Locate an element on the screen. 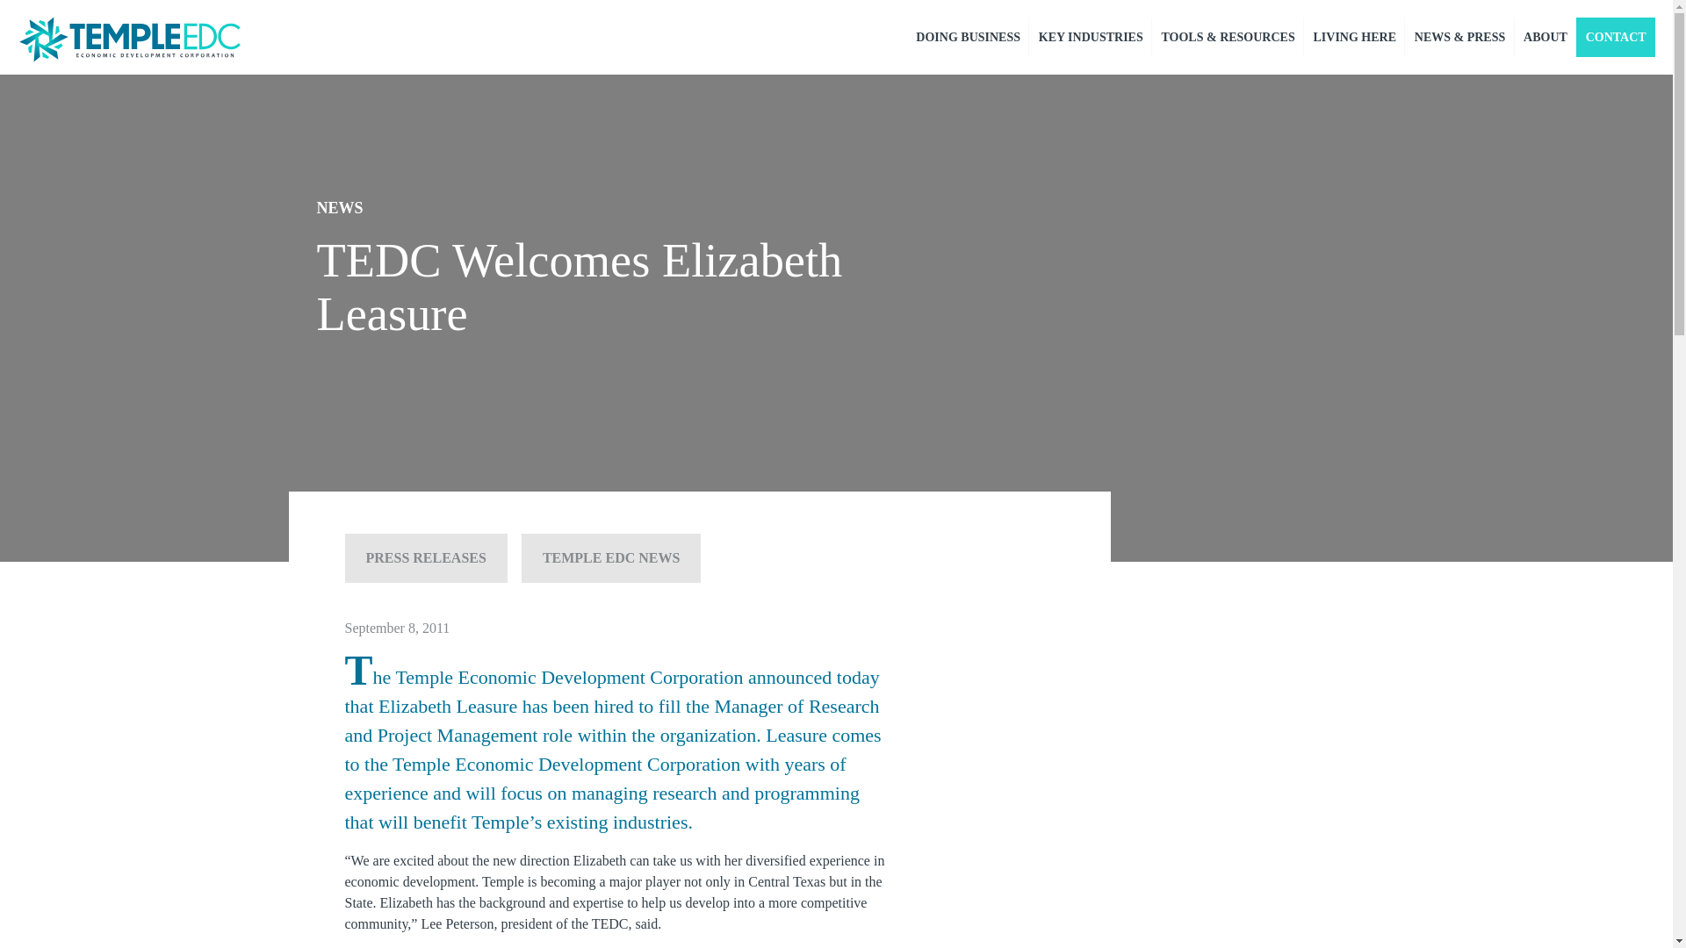  CONTACT is located at coordinates (1616, 37).